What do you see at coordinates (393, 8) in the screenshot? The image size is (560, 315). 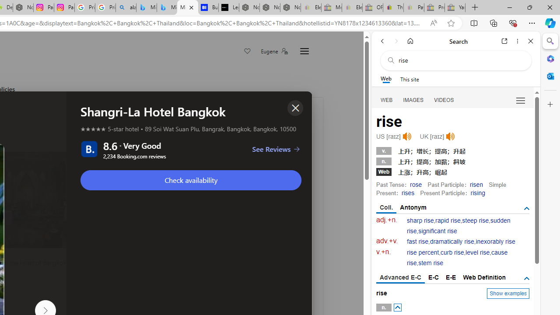 I see `Threats and offensive language policy | eBay` at bounding box center [393, 8].